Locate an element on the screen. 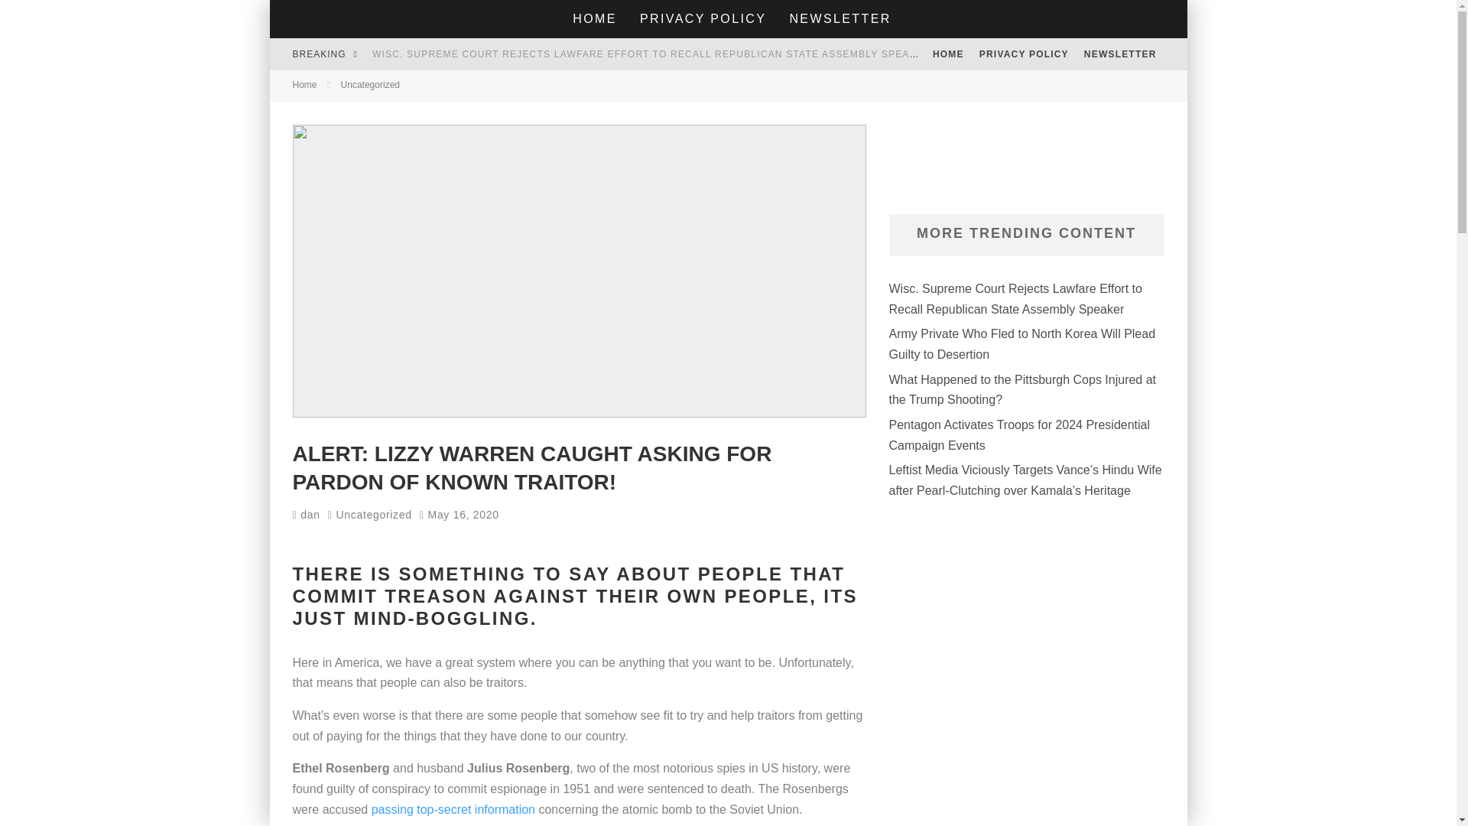 This screenshot has height=826, width=1468. Uncategorized is located at coordinates (373, 514).